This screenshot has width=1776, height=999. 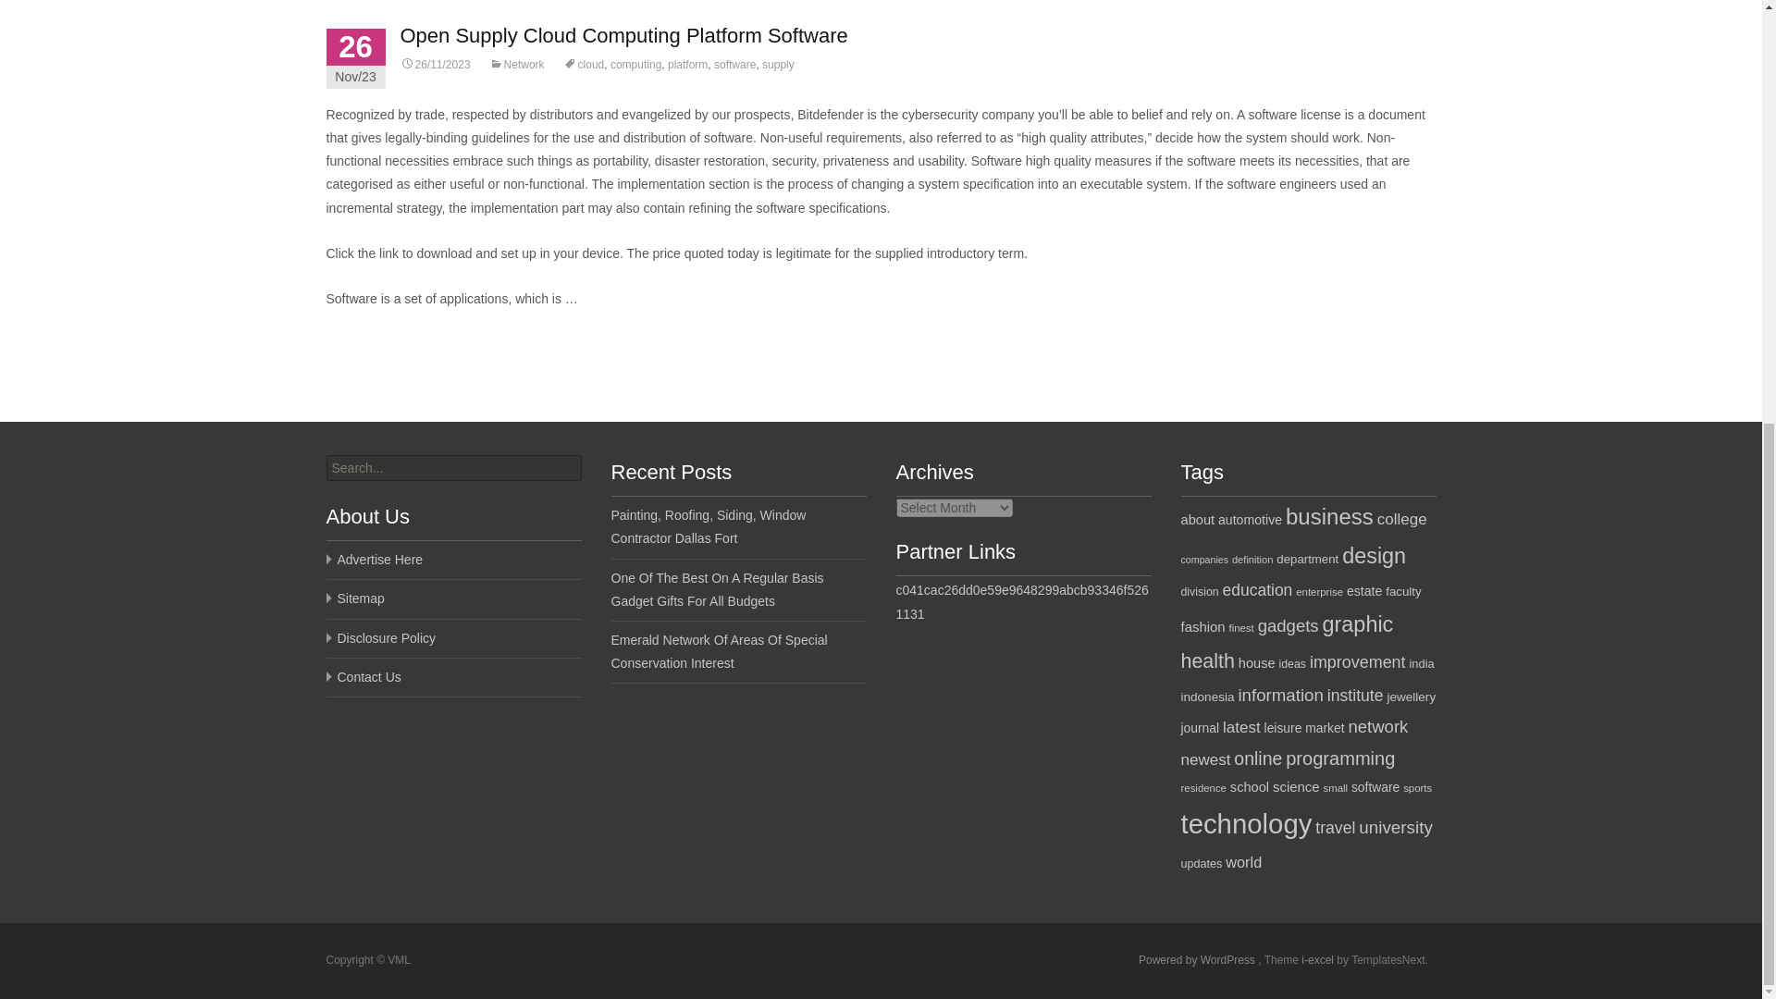 I want to click on platform, so click(x=686, y=64).